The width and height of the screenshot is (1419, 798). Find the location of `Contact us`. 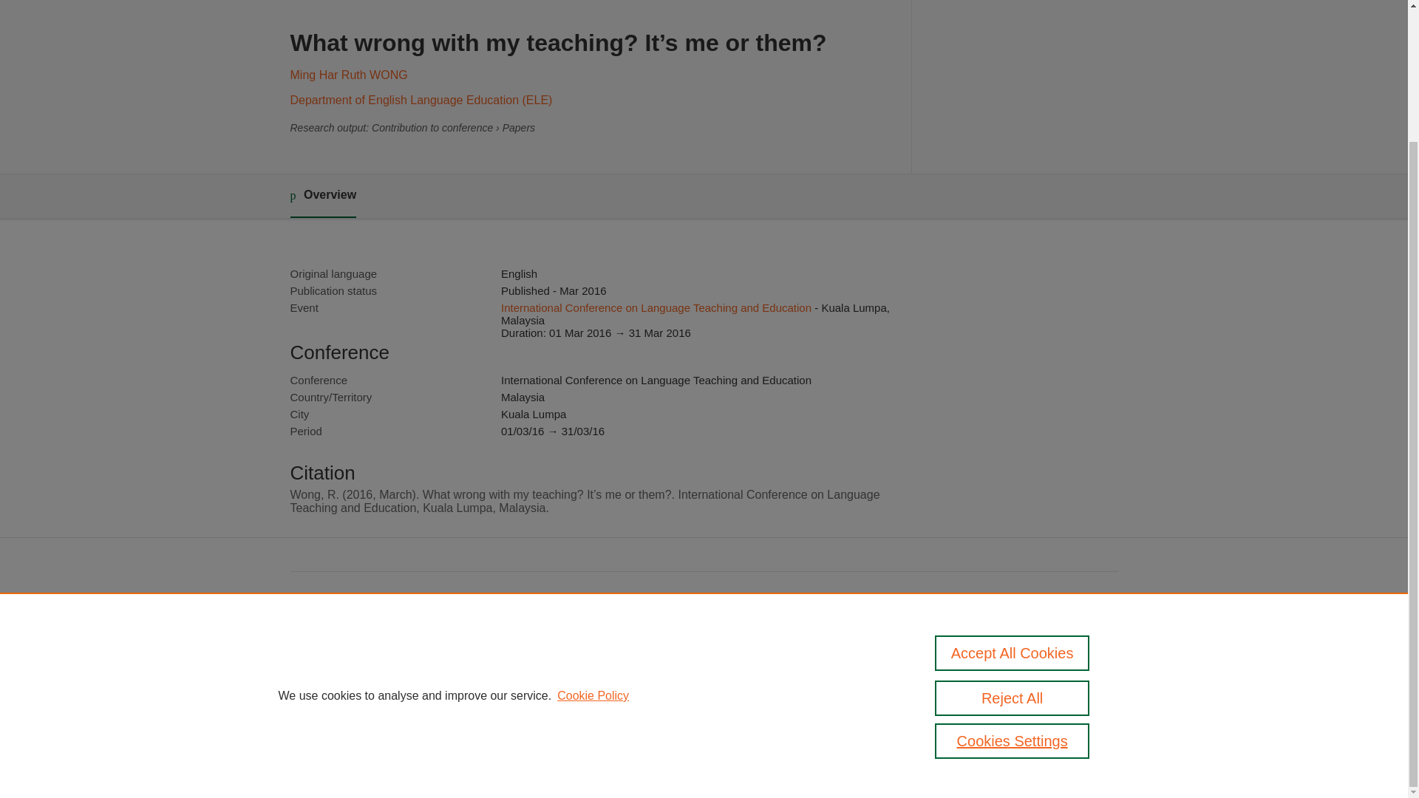

Contact us is located at coordinates (1094, 695).